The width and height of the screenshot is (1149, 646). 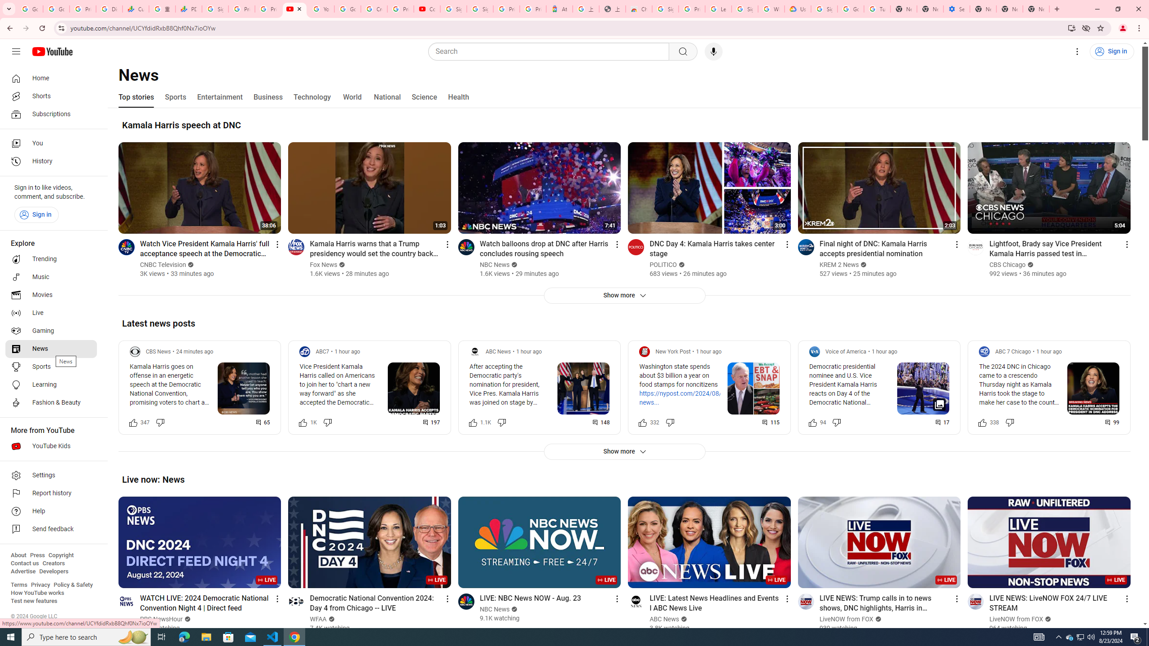 I want to click on Content Creator Programs & Opportunities - YouTube Creators, so click(x=427, y=9).